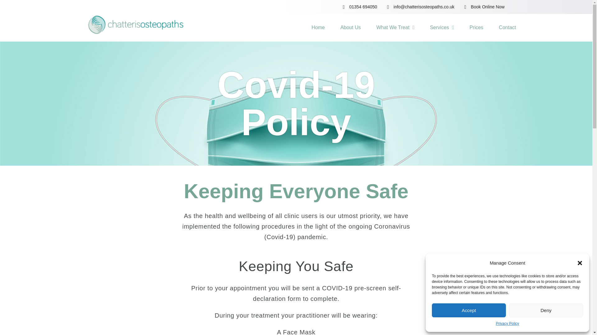 The width and height of the screenshot is (597, 335). Describe the element at coordinates (546, 310) in the screenshot. I see `Deny` at that location.